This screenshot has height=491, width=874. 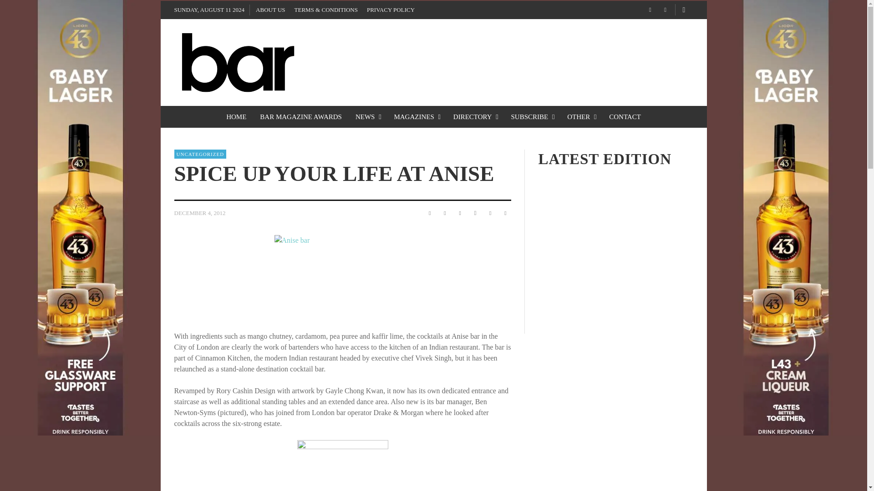 What do you see at coordinates (416, 116) in the screenshot?
I see `MAGAZINES` at bounding box center [416, 116].